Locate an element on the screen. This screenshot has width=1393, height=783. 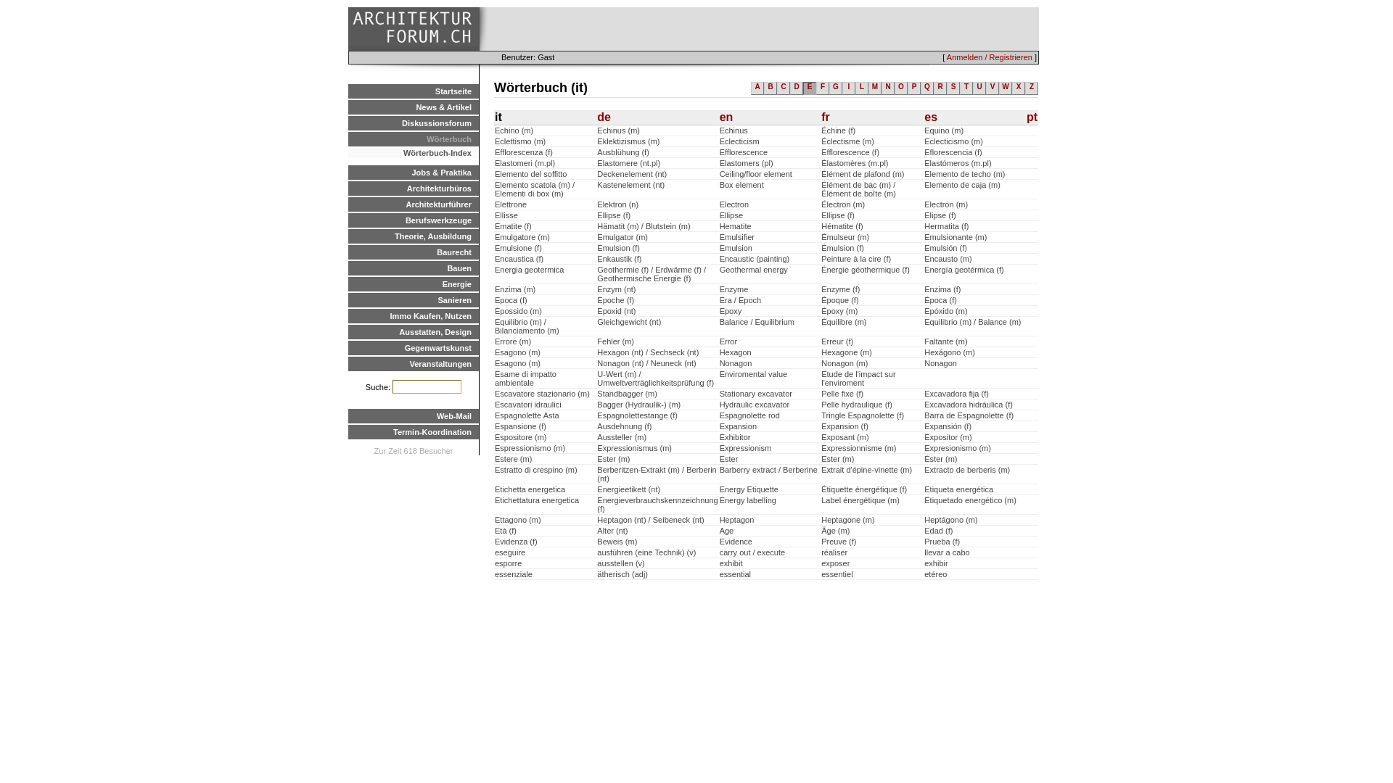
Epossido (m) is located at coordinates (518, 311).